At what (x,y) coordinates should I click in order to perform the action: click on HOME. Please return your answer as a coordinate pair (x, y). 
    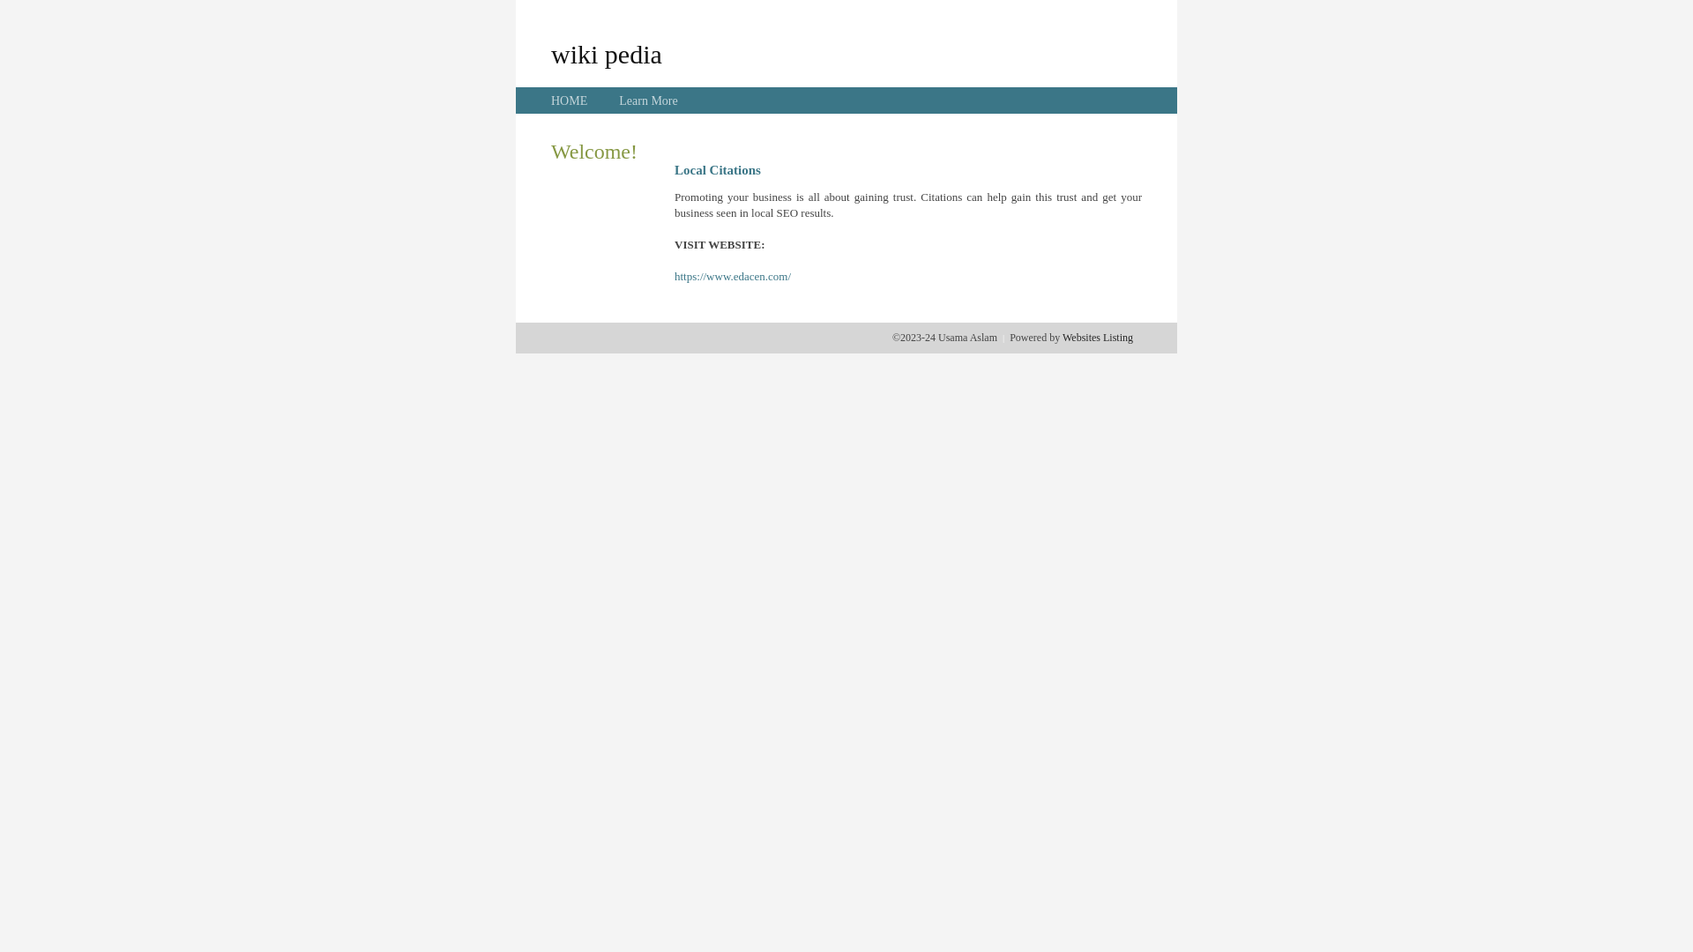
    Looking at the image, I should click on (570, 100).